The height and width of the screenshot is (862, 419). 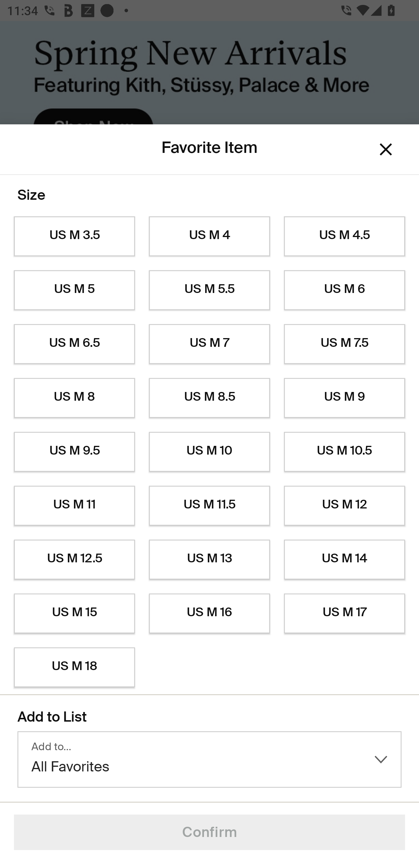 What do you see at coordinates (210, 614) in the screenshot?
I see `US M 16` at bounding box center [210, 614].